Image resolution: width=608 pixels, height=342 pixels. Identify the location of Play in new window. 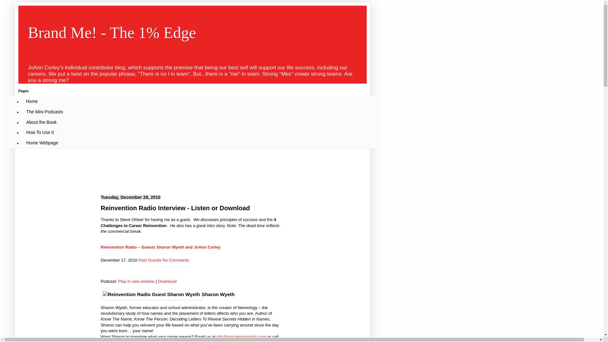
(136, 281).